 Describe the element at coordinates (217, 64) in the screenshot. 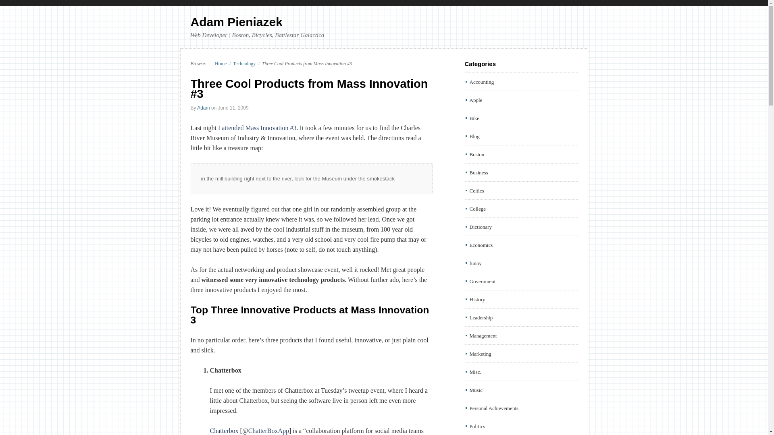

I see `Home` at that location.